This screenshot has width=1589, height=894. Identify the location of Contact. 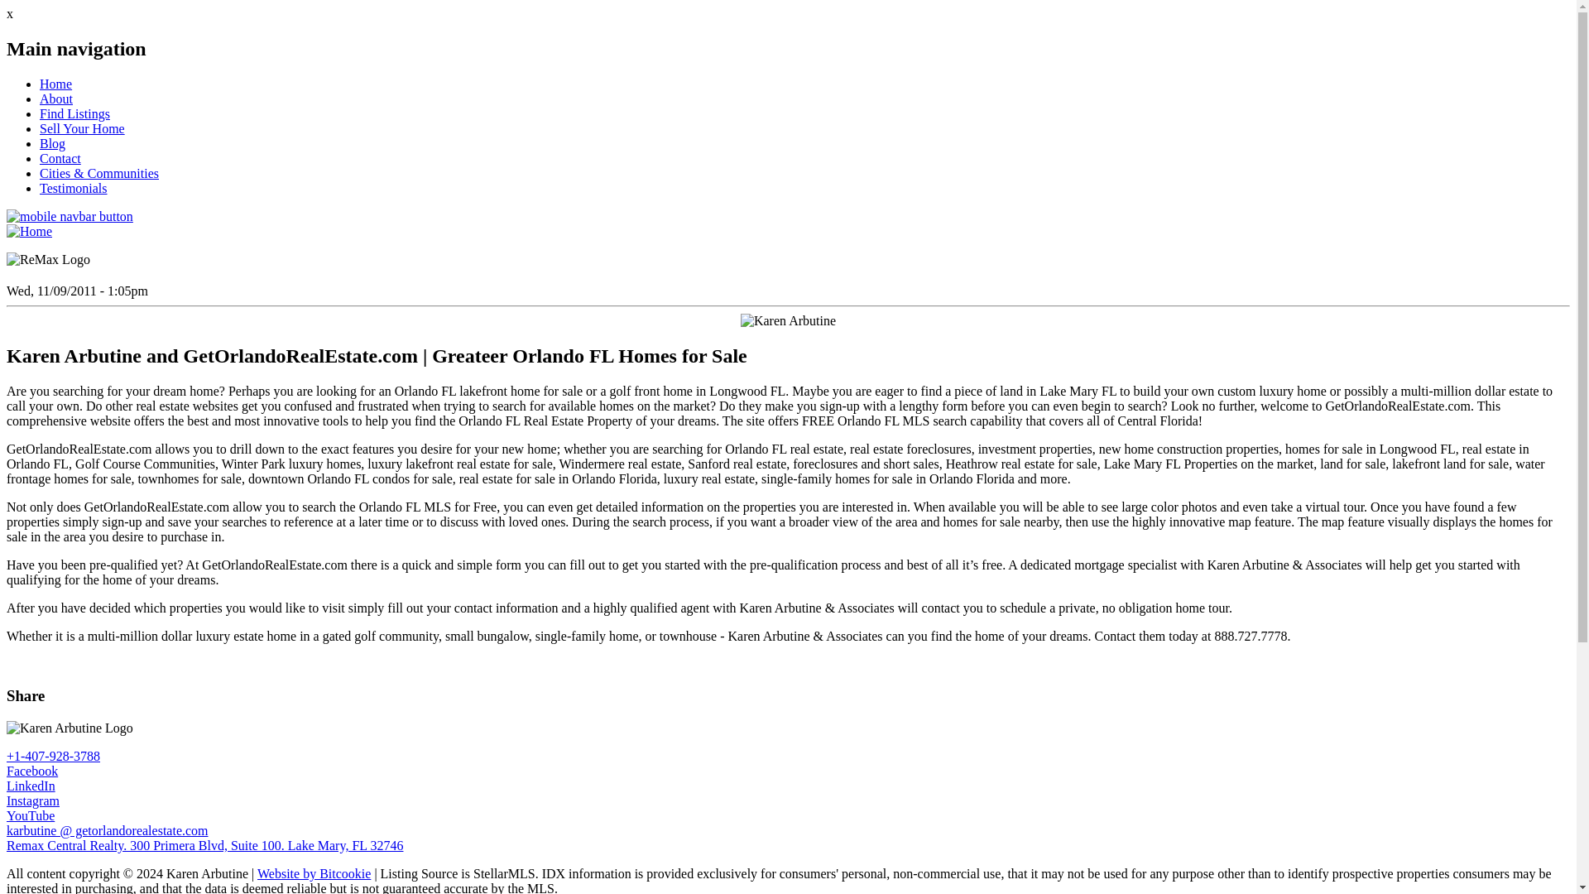
(60, 157).